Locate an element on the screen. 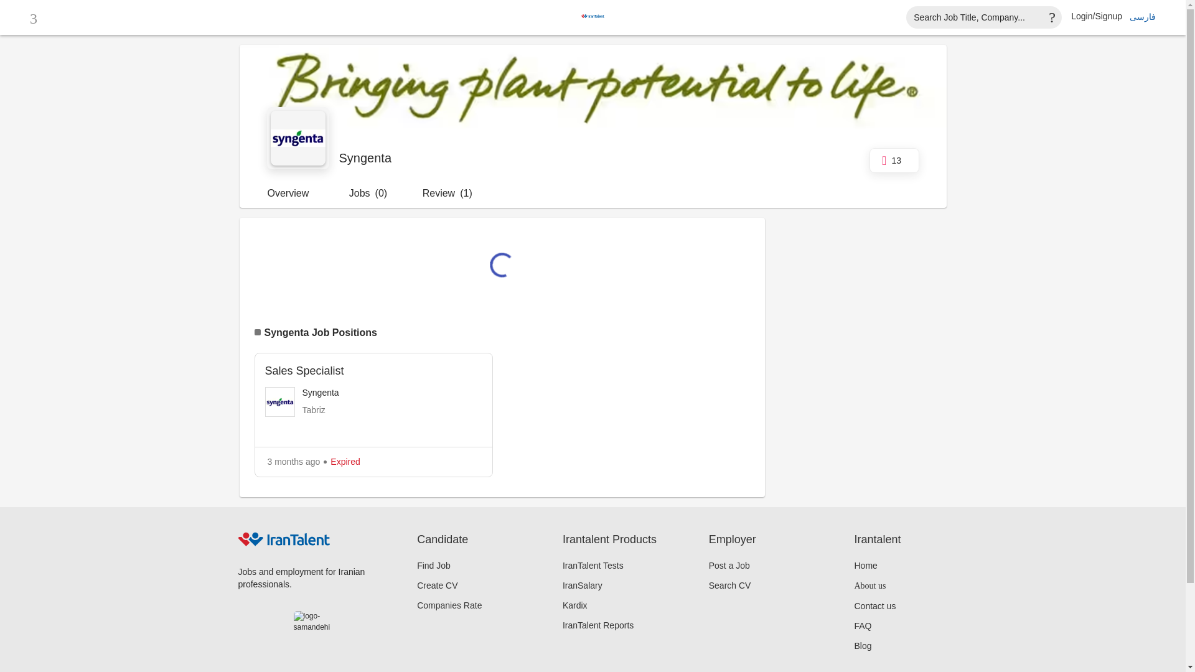 The image size is (1195, 672). IranSalary is located at coordinates (583, 585).